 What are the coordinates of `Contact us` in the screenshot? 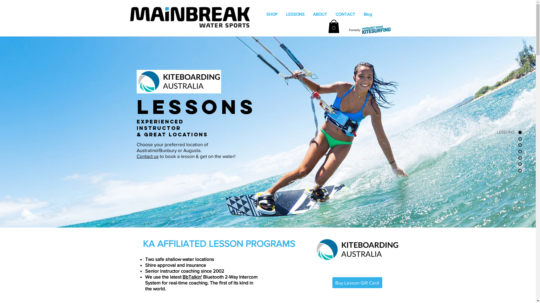 It's located at (148, 156).